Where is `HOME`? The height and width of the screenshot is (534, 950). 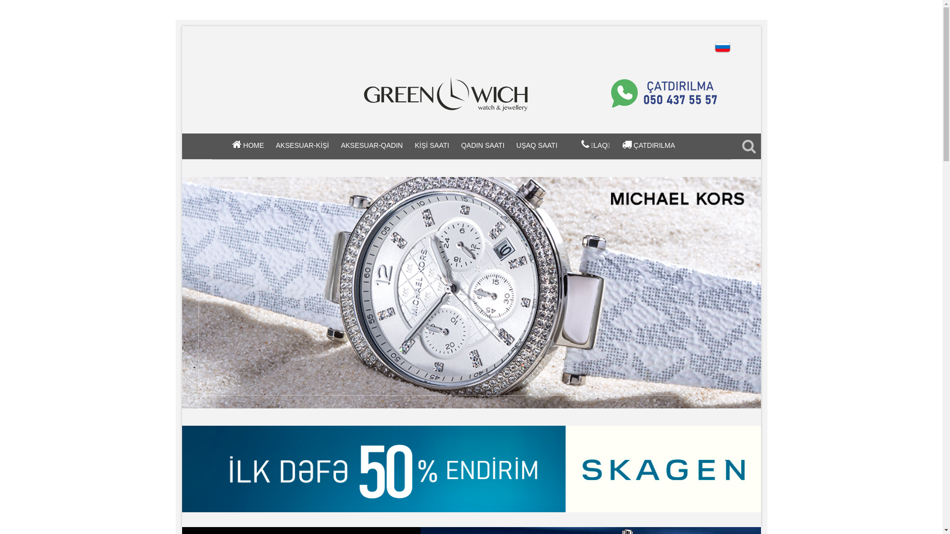 HOME is located at coordinates (253, 145).